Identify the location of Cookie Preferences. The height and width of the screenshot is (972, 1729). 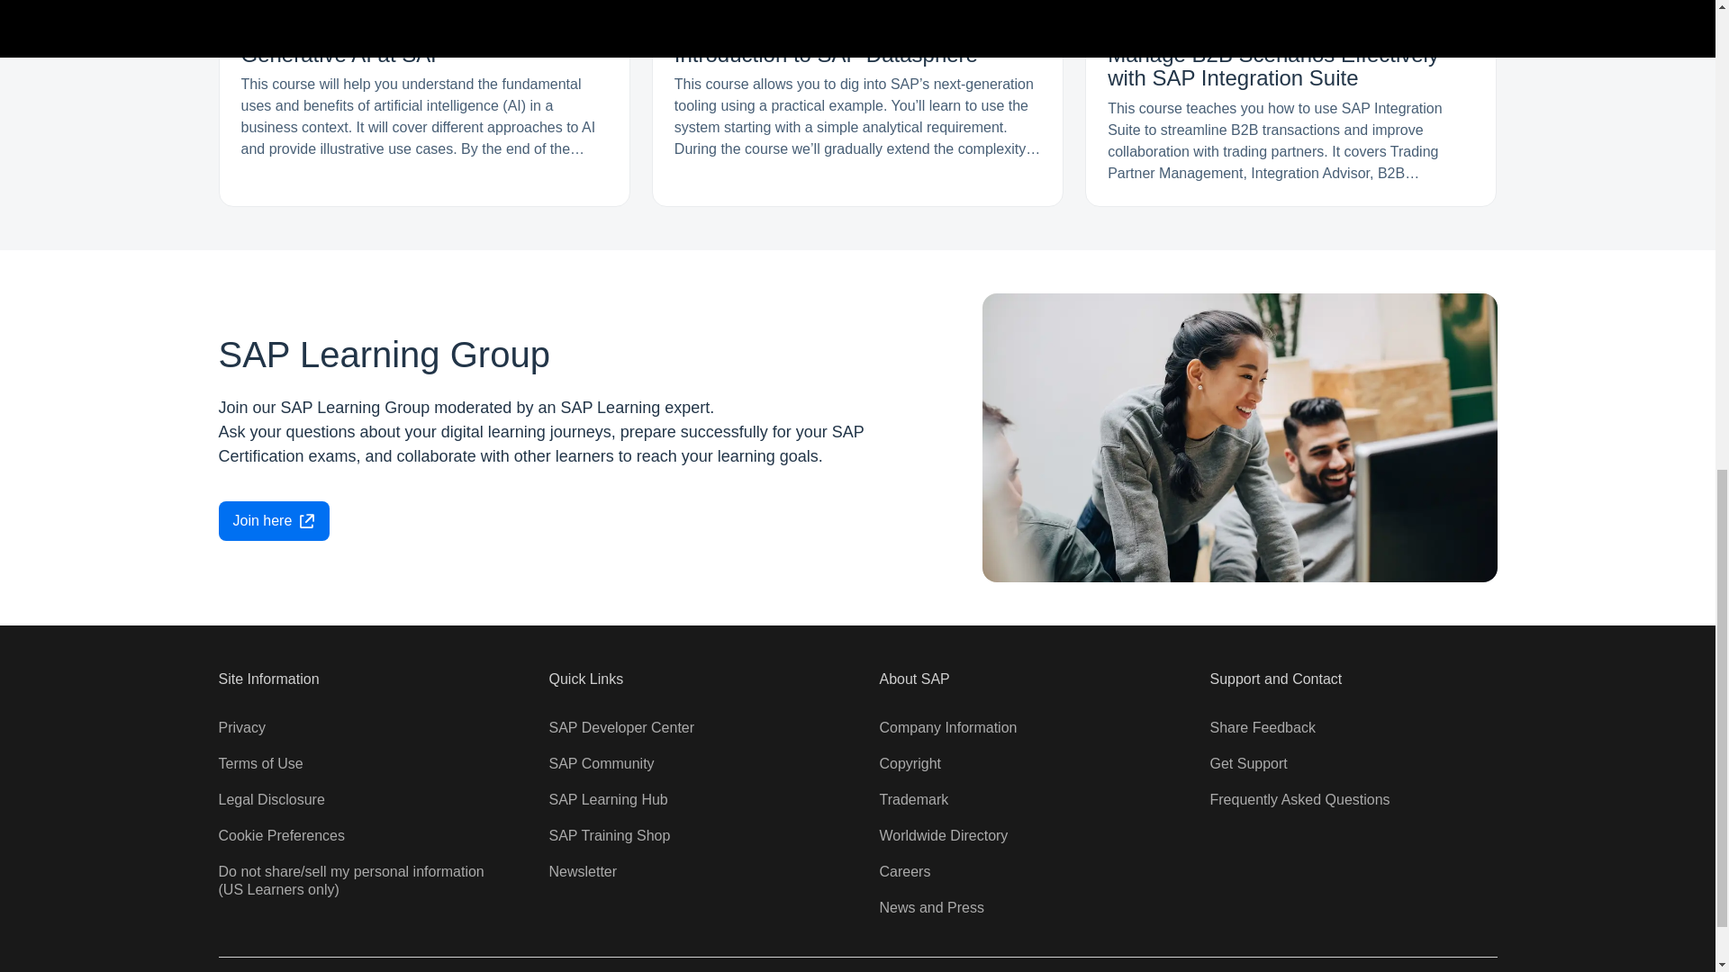
(281, 835).